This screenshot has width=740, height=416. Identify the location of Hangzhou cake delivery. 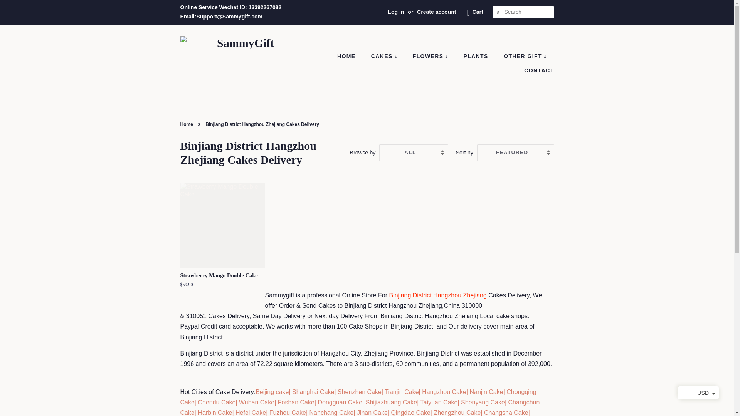
(443, 392).